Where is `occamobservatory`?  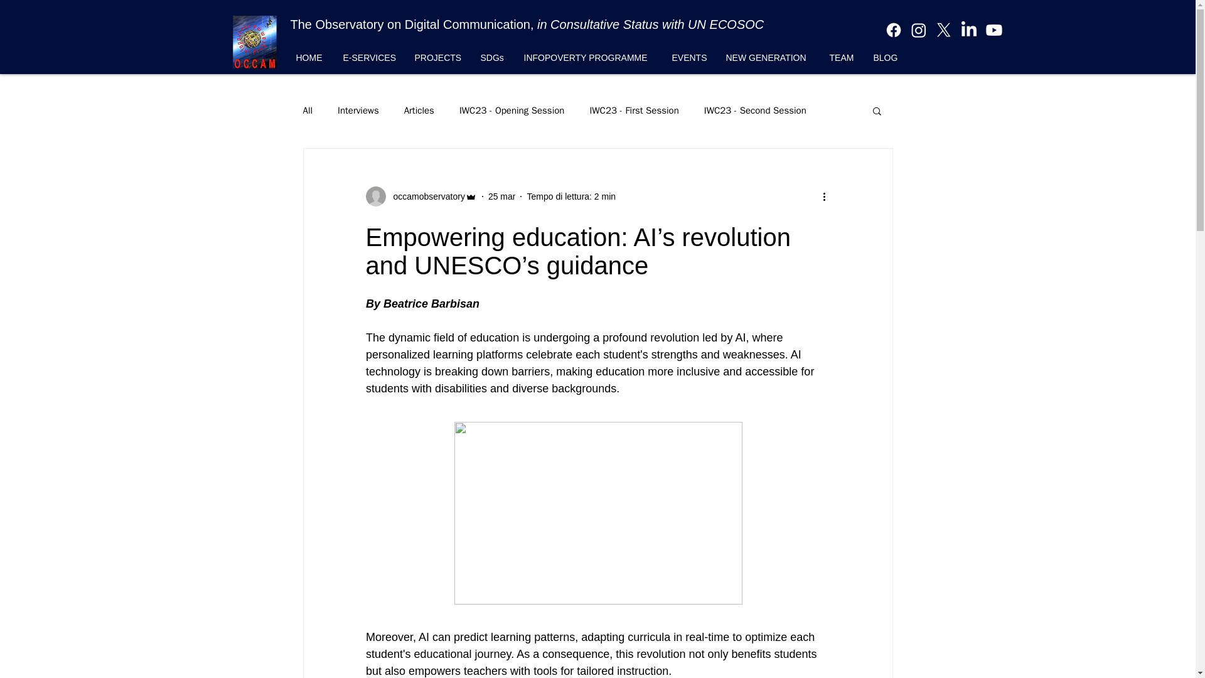 occamobservatory is located at coordinates (420, 196).